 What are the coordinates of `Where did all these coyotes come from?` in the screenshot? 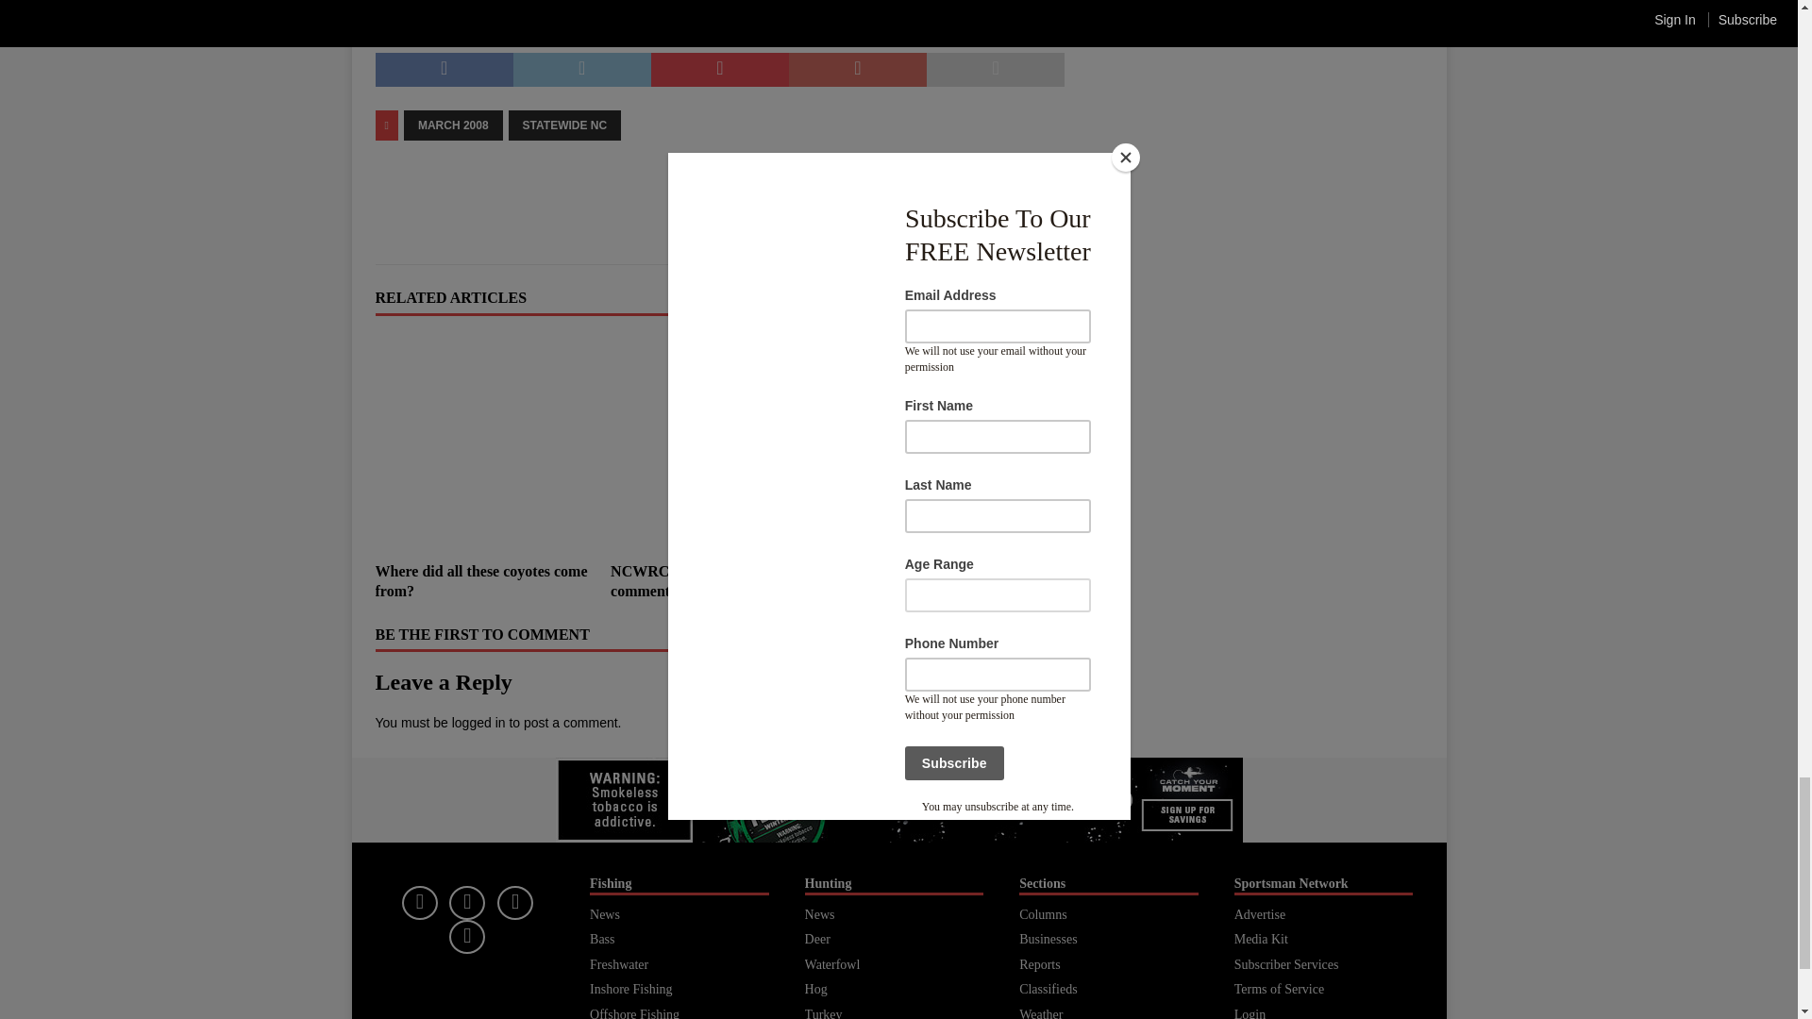 It's located at (481, 581).